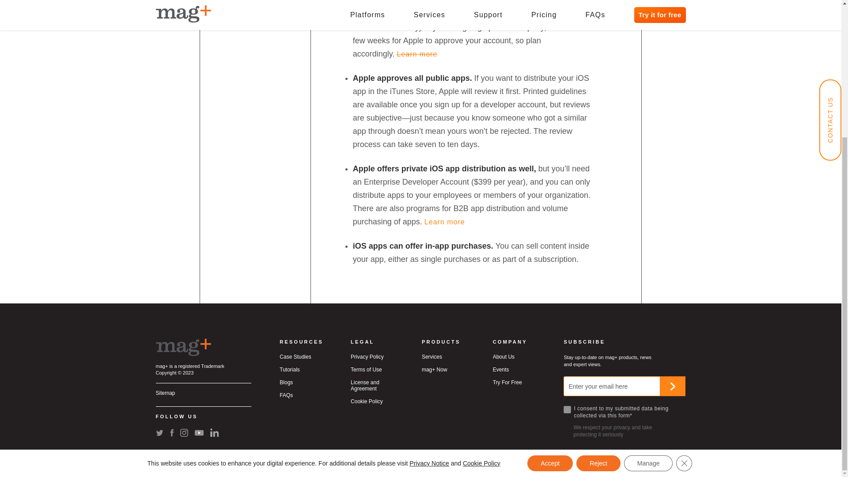 Image resolution: width=848 pixels, height=477 pixels. I want to click on Sitemap, so click(165, 393).